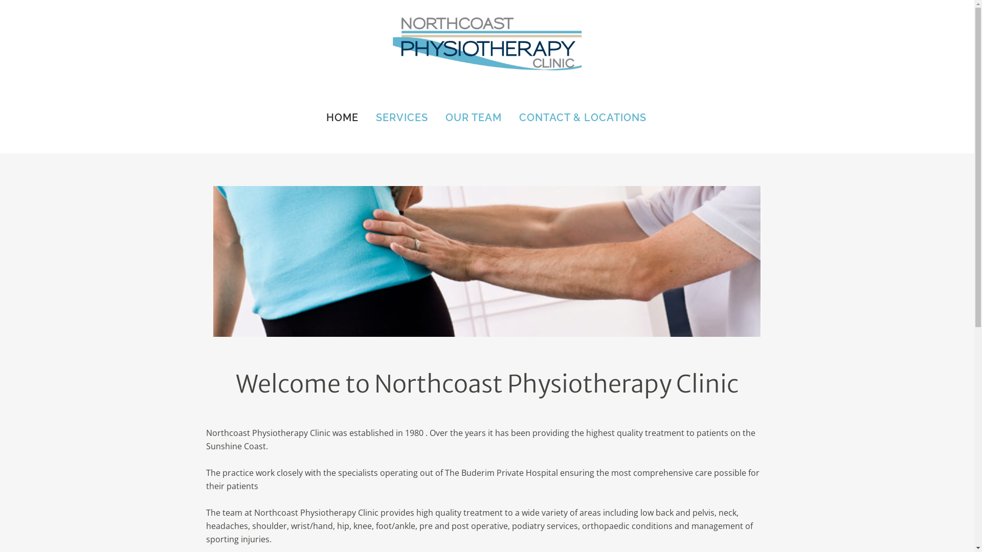 The width and height of the screenshot is (982, 552). I want to click on HOME, so click(342, 118).